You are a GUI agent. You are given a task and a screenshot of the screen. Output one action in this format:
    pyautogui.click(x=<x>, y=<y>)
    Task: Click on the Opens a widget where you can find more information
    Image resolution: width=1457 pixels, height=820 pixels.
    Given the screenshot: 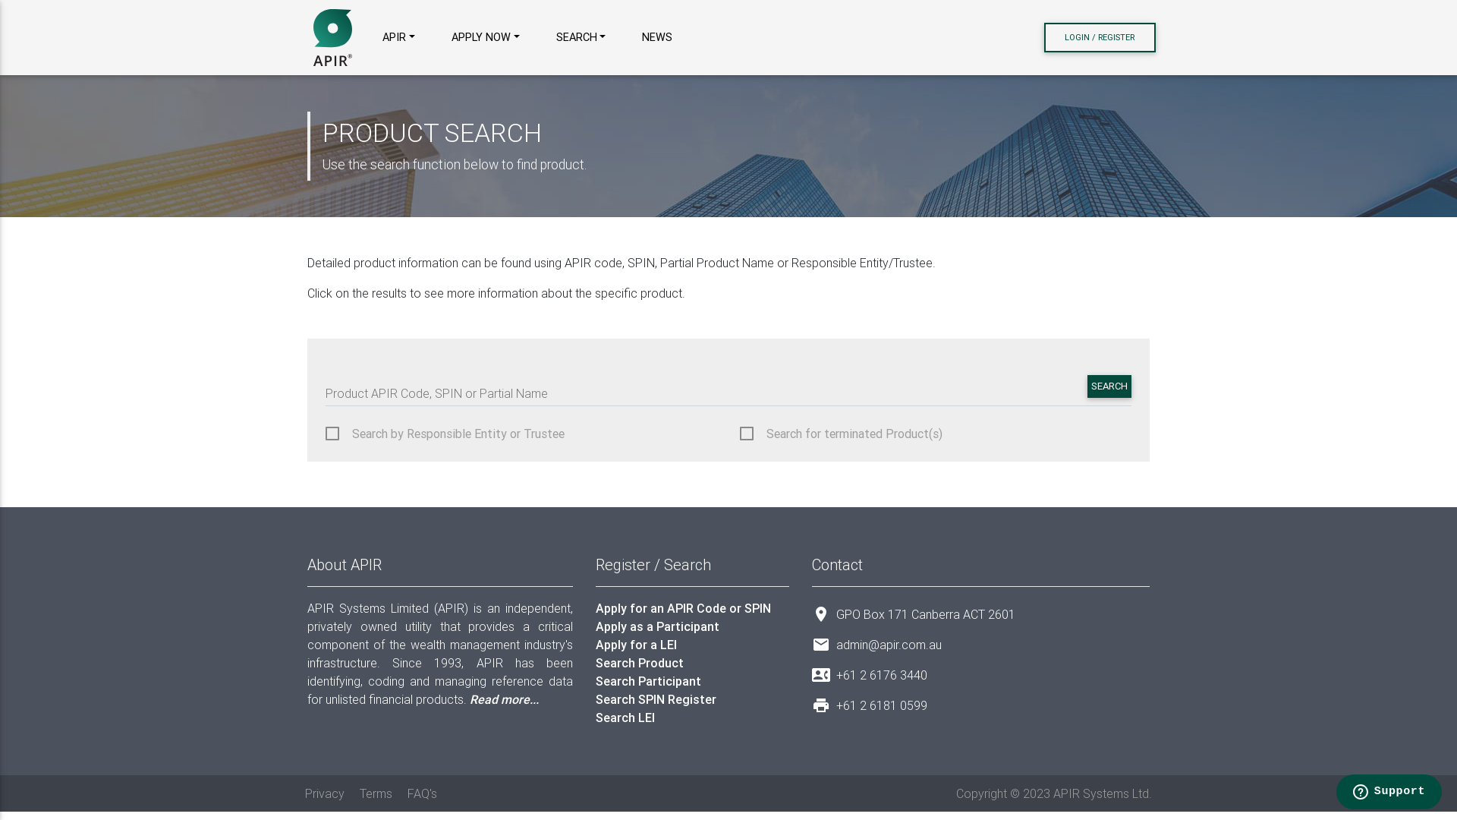 What is the action you would take?
    pyautogui.click(x=1389, y=793)
    